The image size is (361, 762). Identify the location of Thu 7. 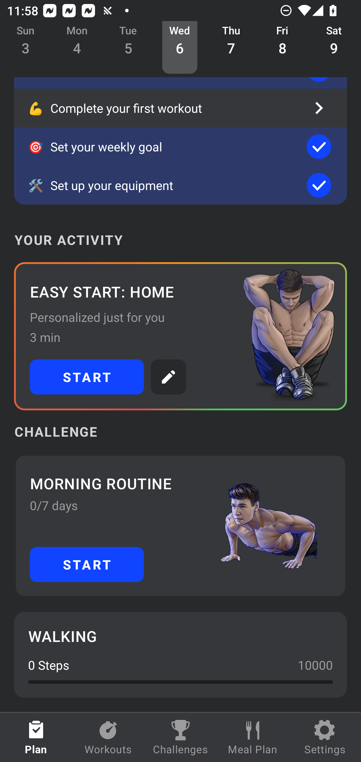
(231, 48).